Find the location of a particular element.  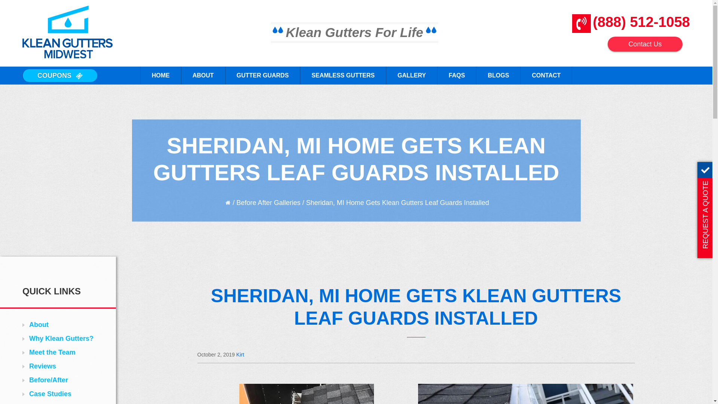

Contact Us is located at coordinates (645, 44).